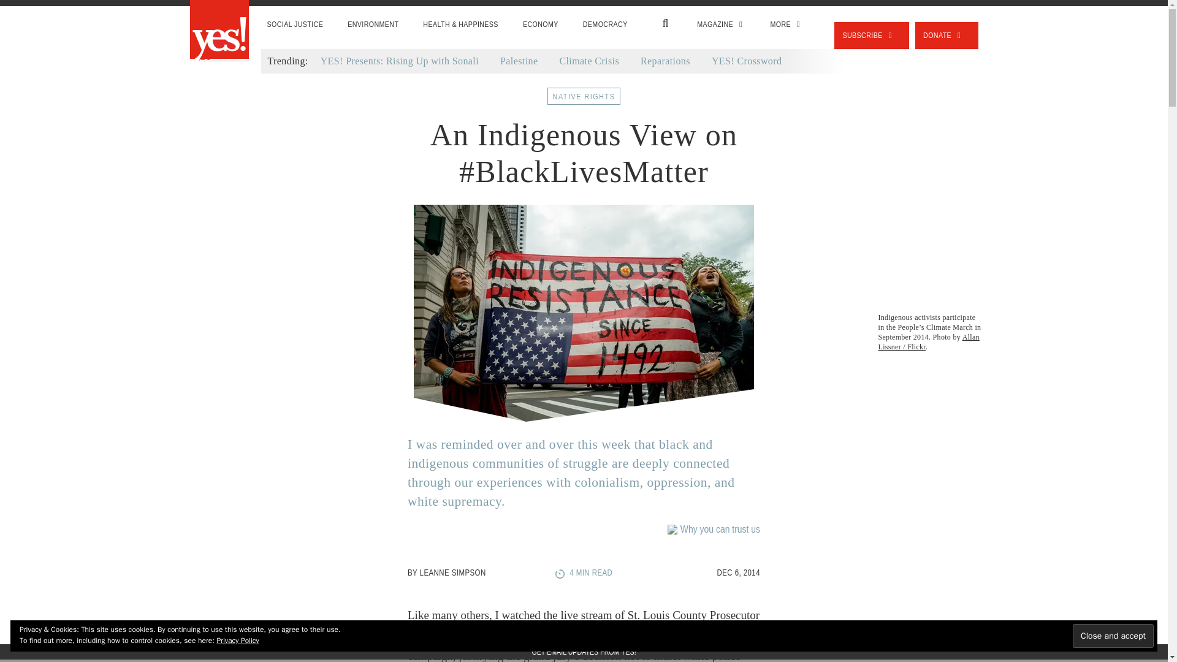  What do you see at coordinates (872, 35) in the screenshot?
I see `SUBSCRIBE` at bounding box center [872, 35].